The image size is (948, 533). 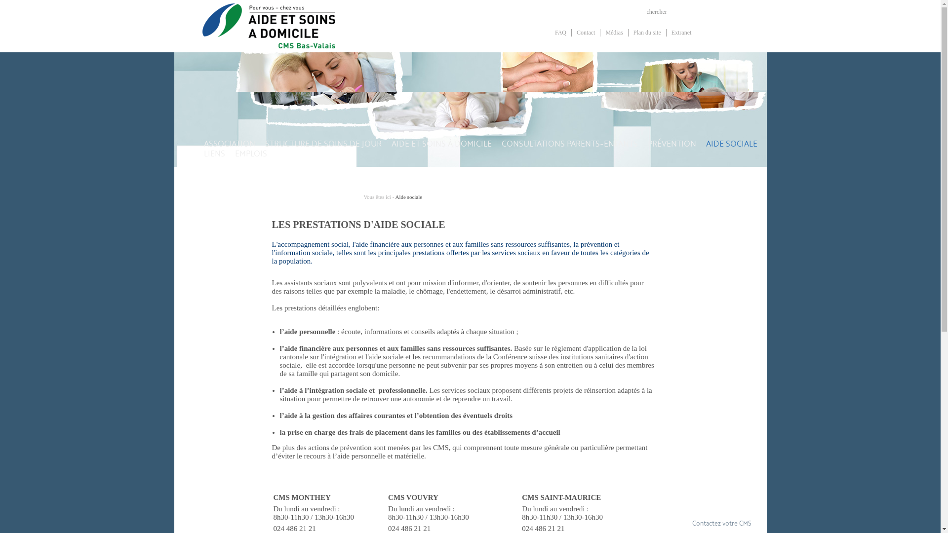 I want to click on Plan du site, so click(x=647, y=35).